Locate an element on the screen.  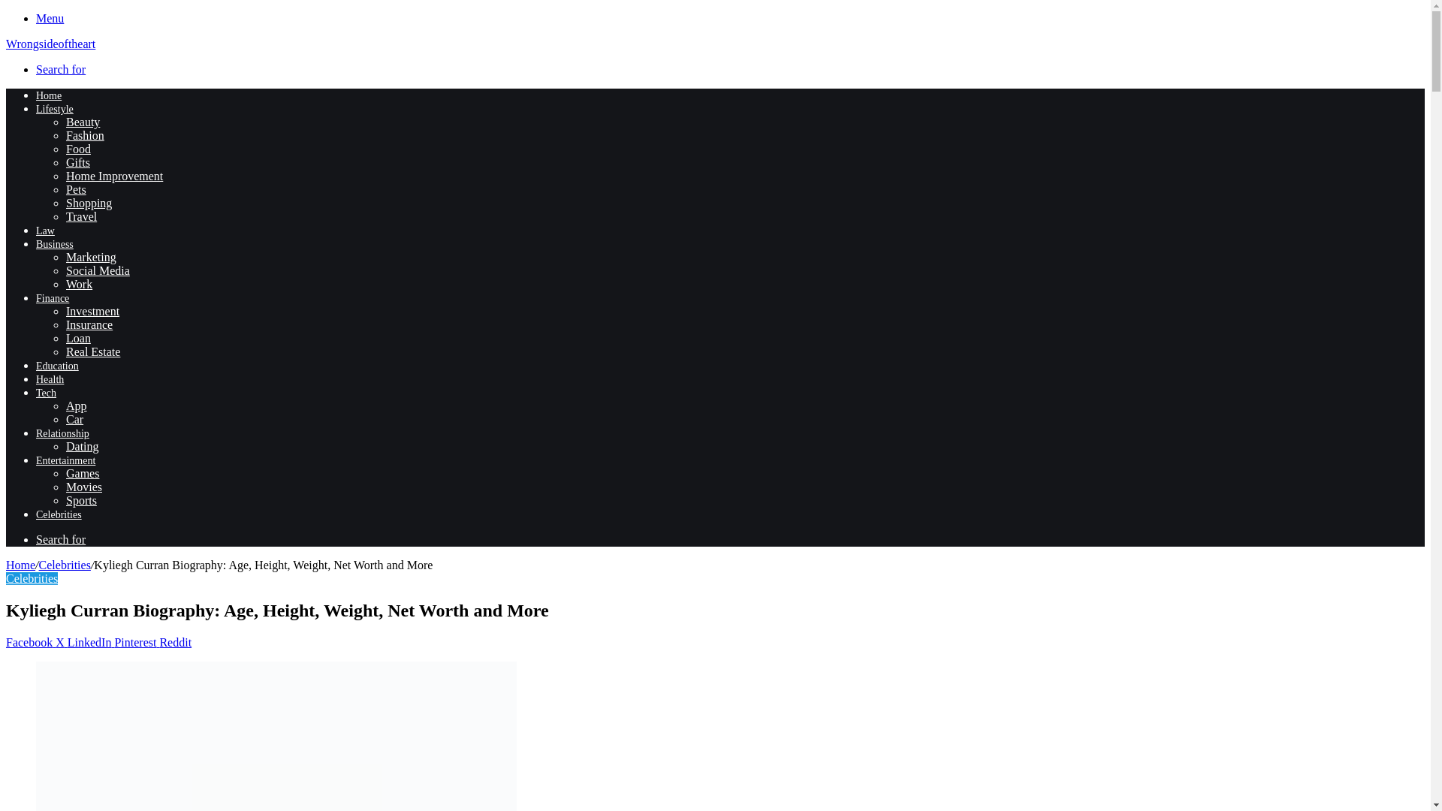
Celebrities is located at coordinates (65, 565).